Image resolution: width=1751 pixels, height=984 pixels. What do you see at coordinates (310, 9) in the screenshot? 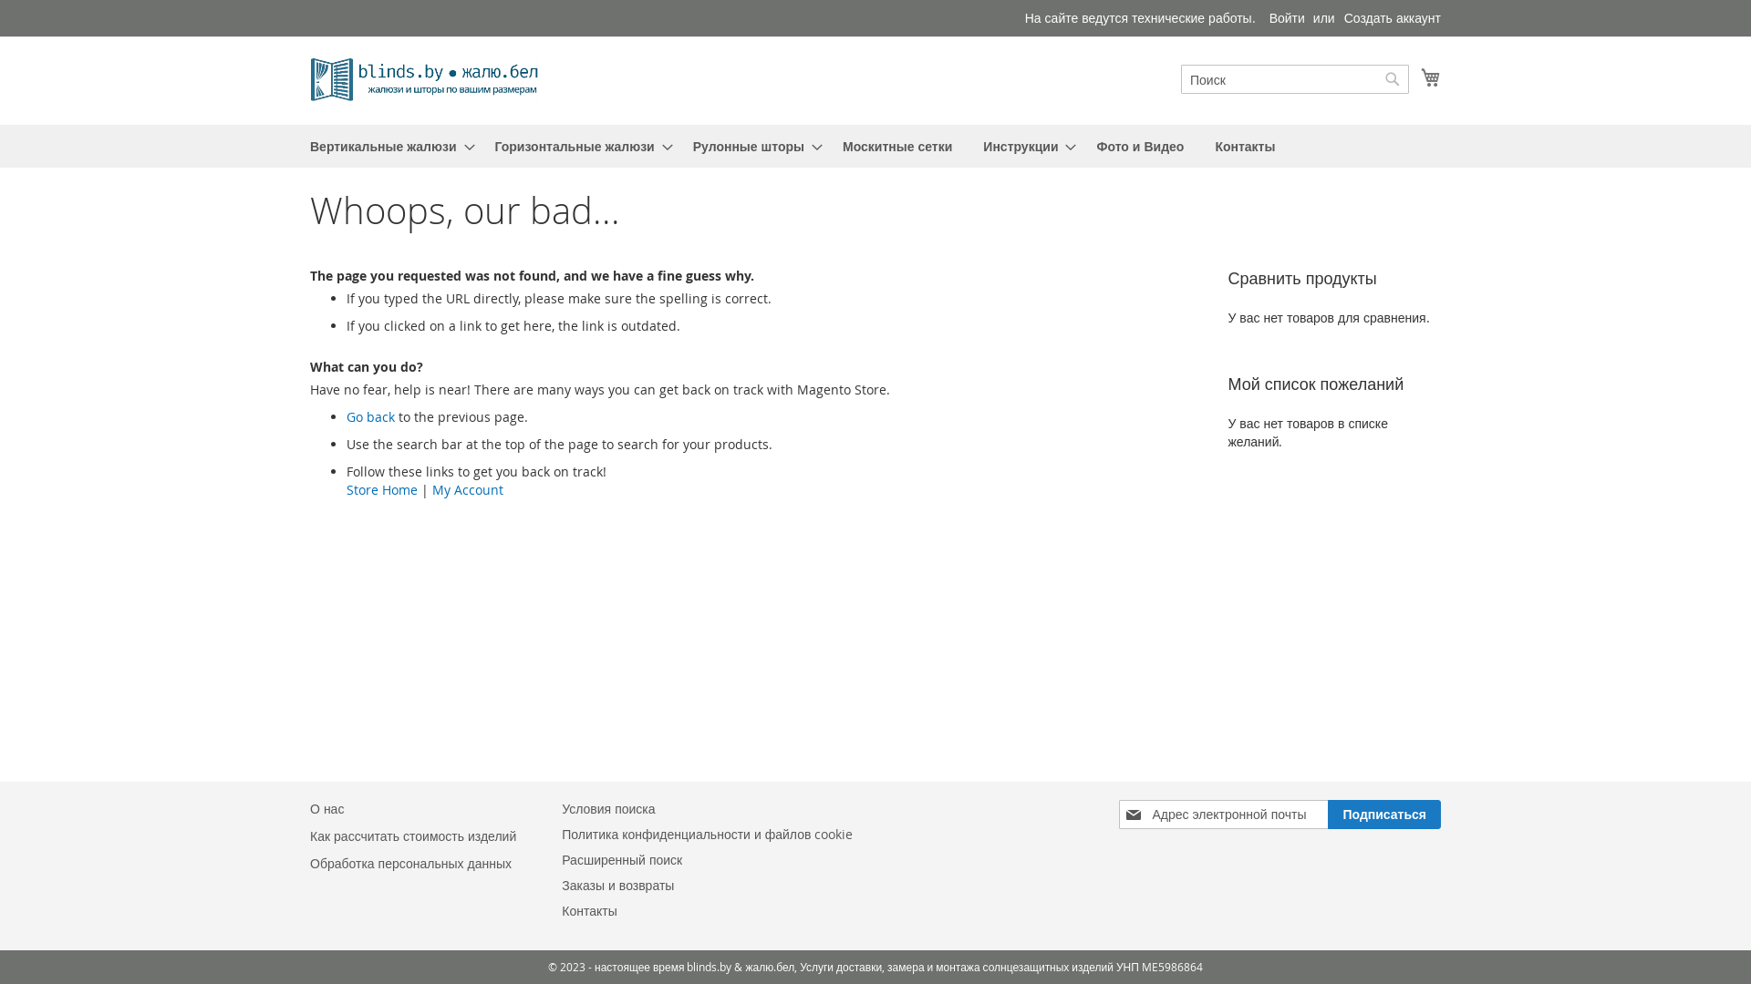
I see `Skip to Content` at bounding box center [310, 9].